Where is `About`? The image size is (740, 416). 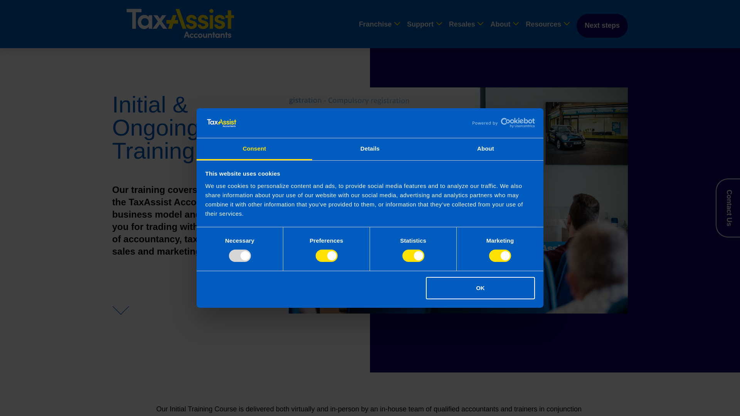 About is located at coordinates (485, 149).